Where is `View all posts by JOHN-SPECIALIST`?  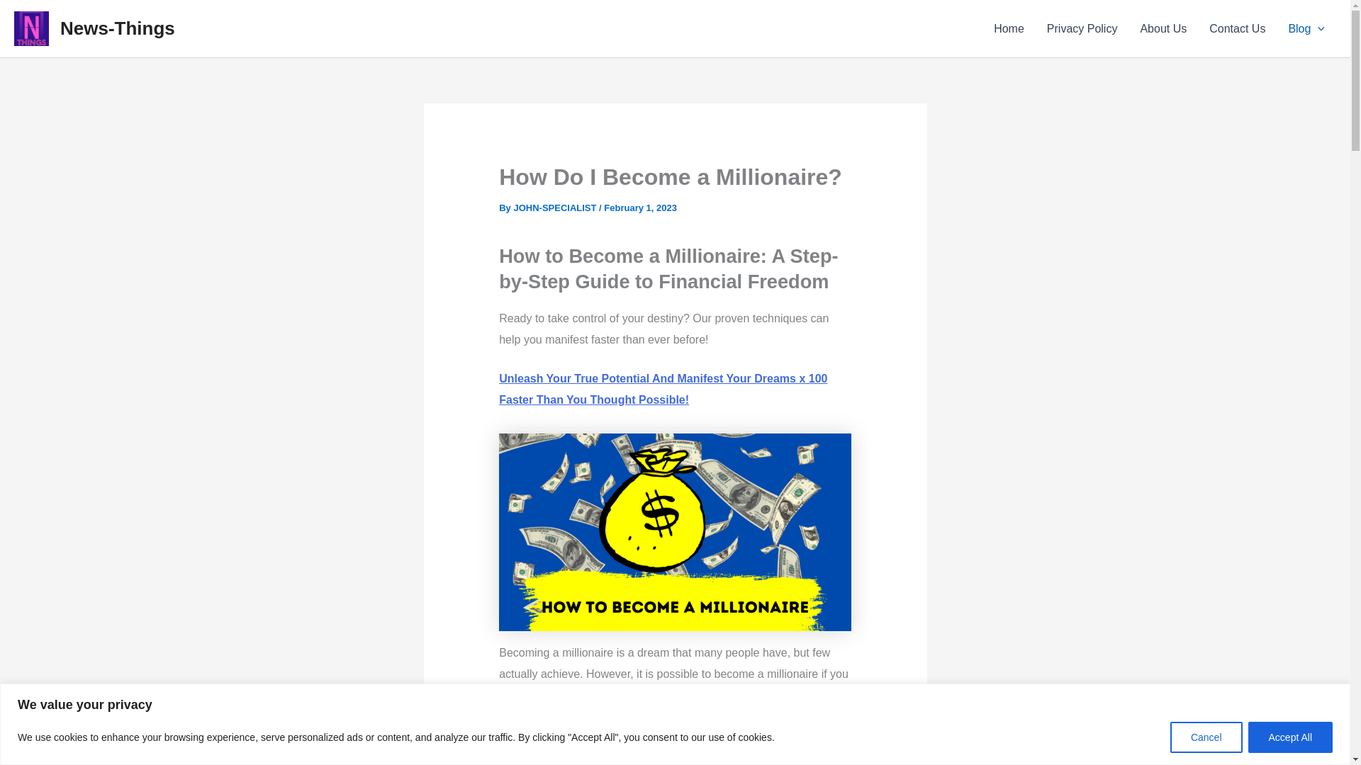 View all posts by JOHN-SPECIALIST is located at coordinates (556, 208).